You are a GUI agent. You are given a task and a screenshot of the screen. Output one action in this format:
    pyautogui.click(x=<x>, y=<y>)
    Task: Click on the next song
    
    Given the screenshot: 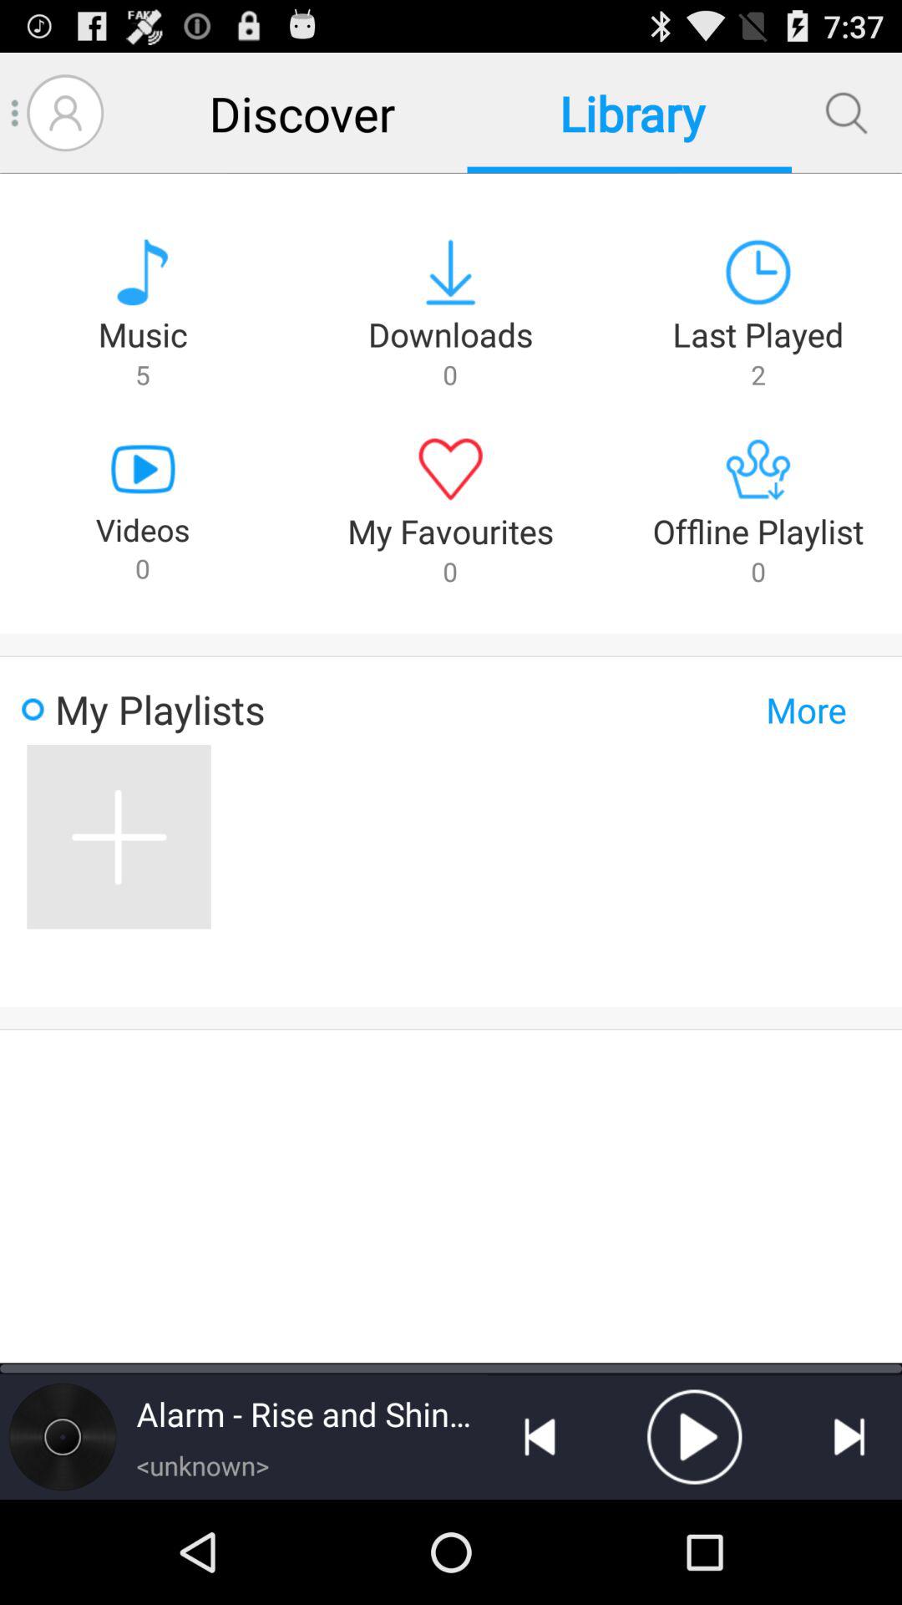 What is the action you would take?
    pyautogui.click(x=849, y=1437)
    